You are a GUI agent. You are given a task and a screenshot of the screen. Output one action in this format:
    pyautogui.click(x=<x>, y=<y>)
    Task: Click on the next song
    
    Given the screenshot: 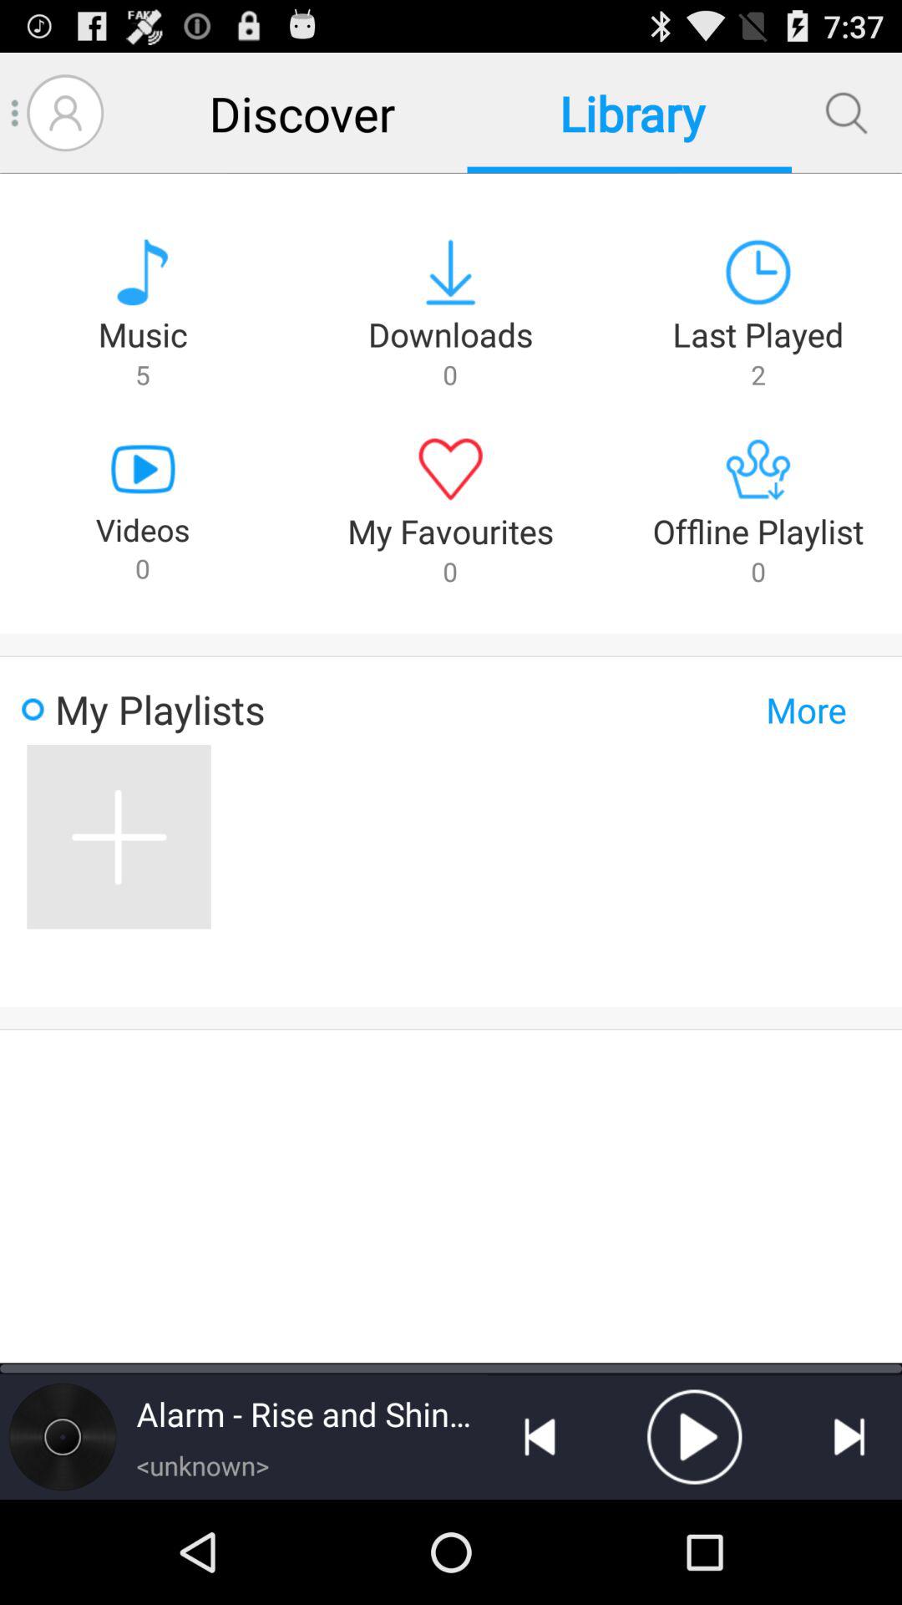 What is the action you would take?
    pyautogui.click(x=849, y=1437)
    